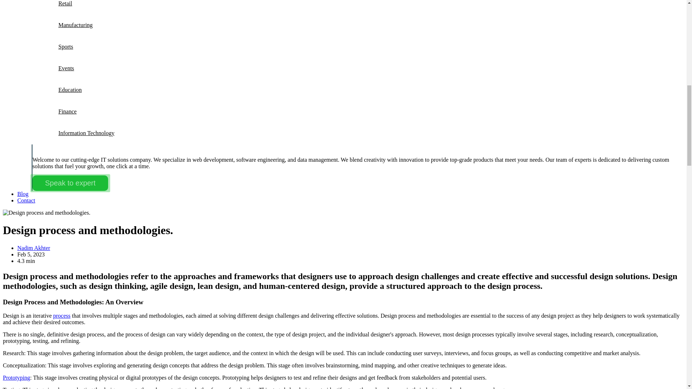  What do you see at coordinates (75, 25) in the screenshot?
I see `Manufacturing` at bounding box center [75, 25].